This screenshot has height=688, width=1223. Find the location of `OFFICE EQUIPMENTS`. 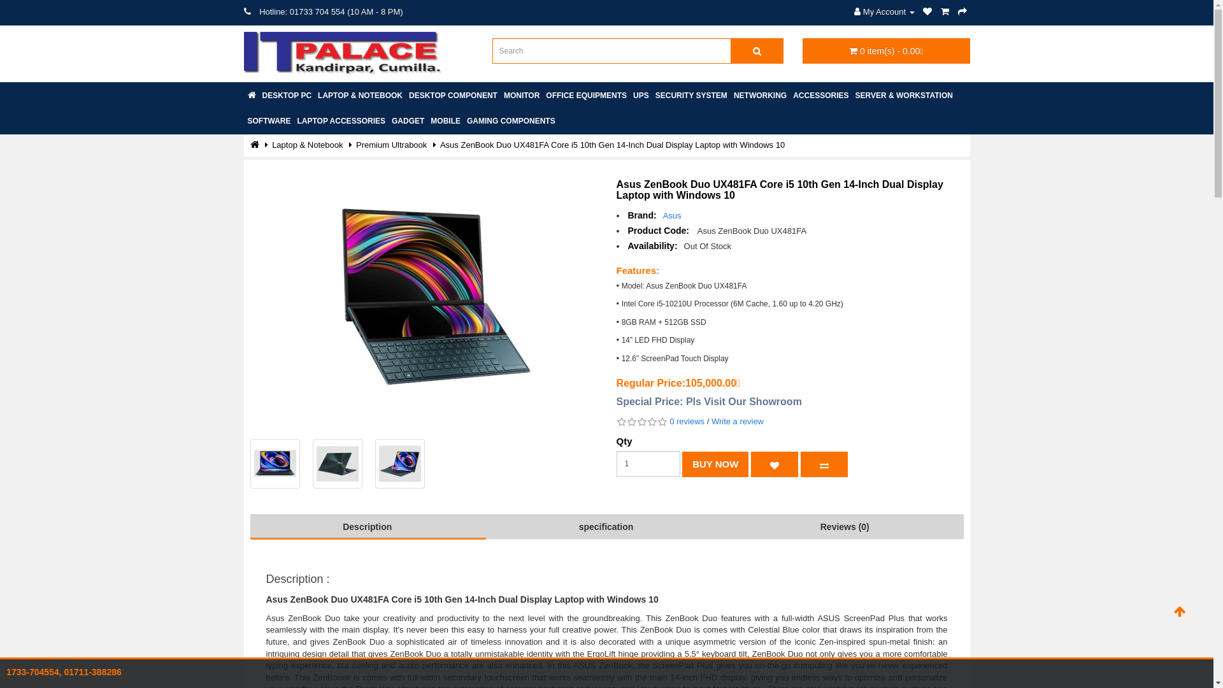

OFFICE EQUIPMENTS is located at coordinates (586, 96).